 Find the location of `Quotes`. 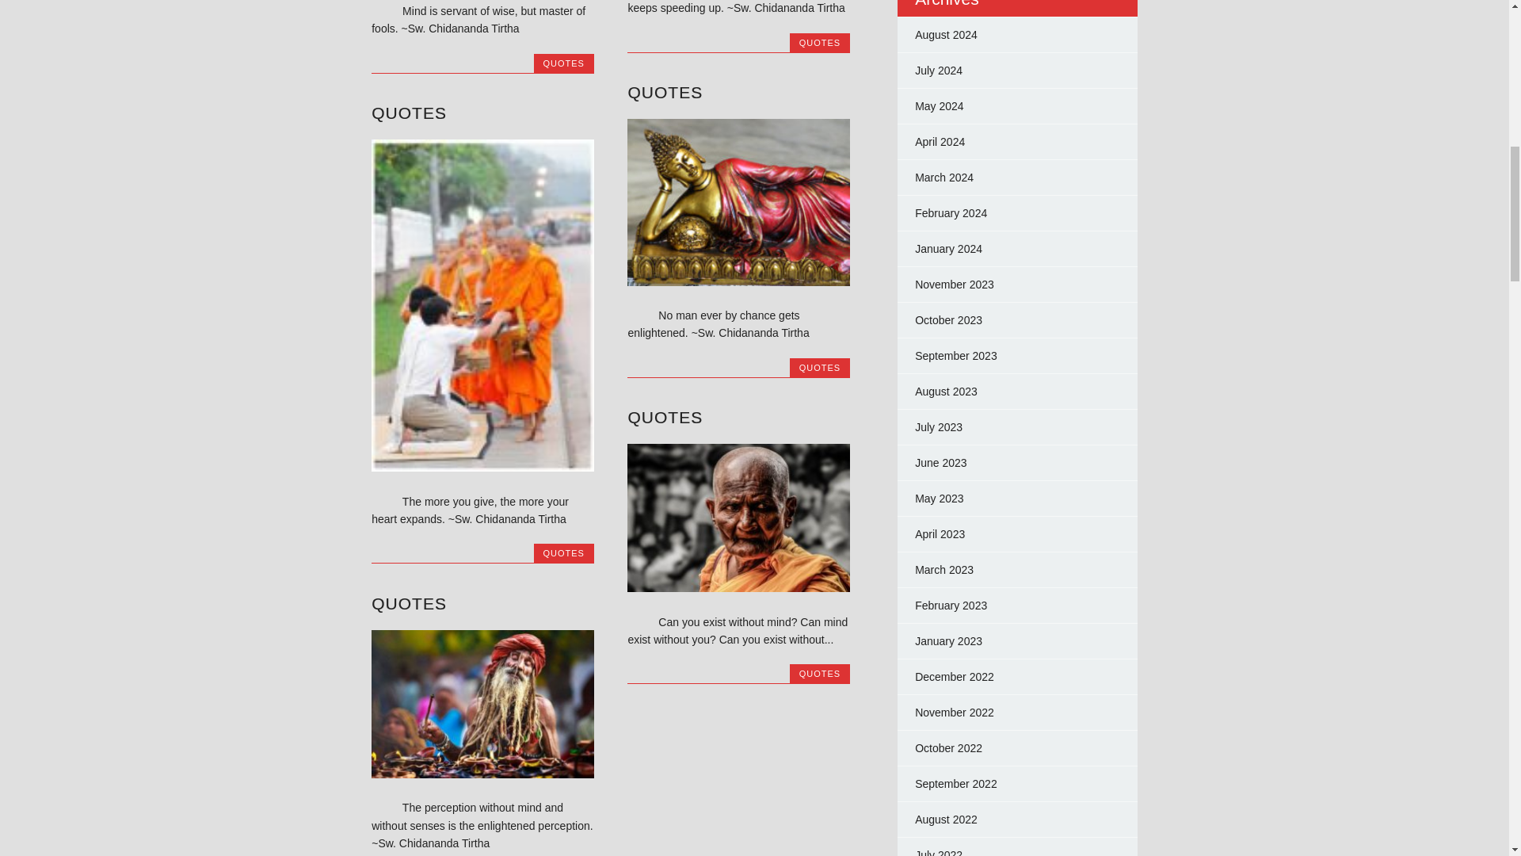

Quotes is located at coordinates (482, 468).